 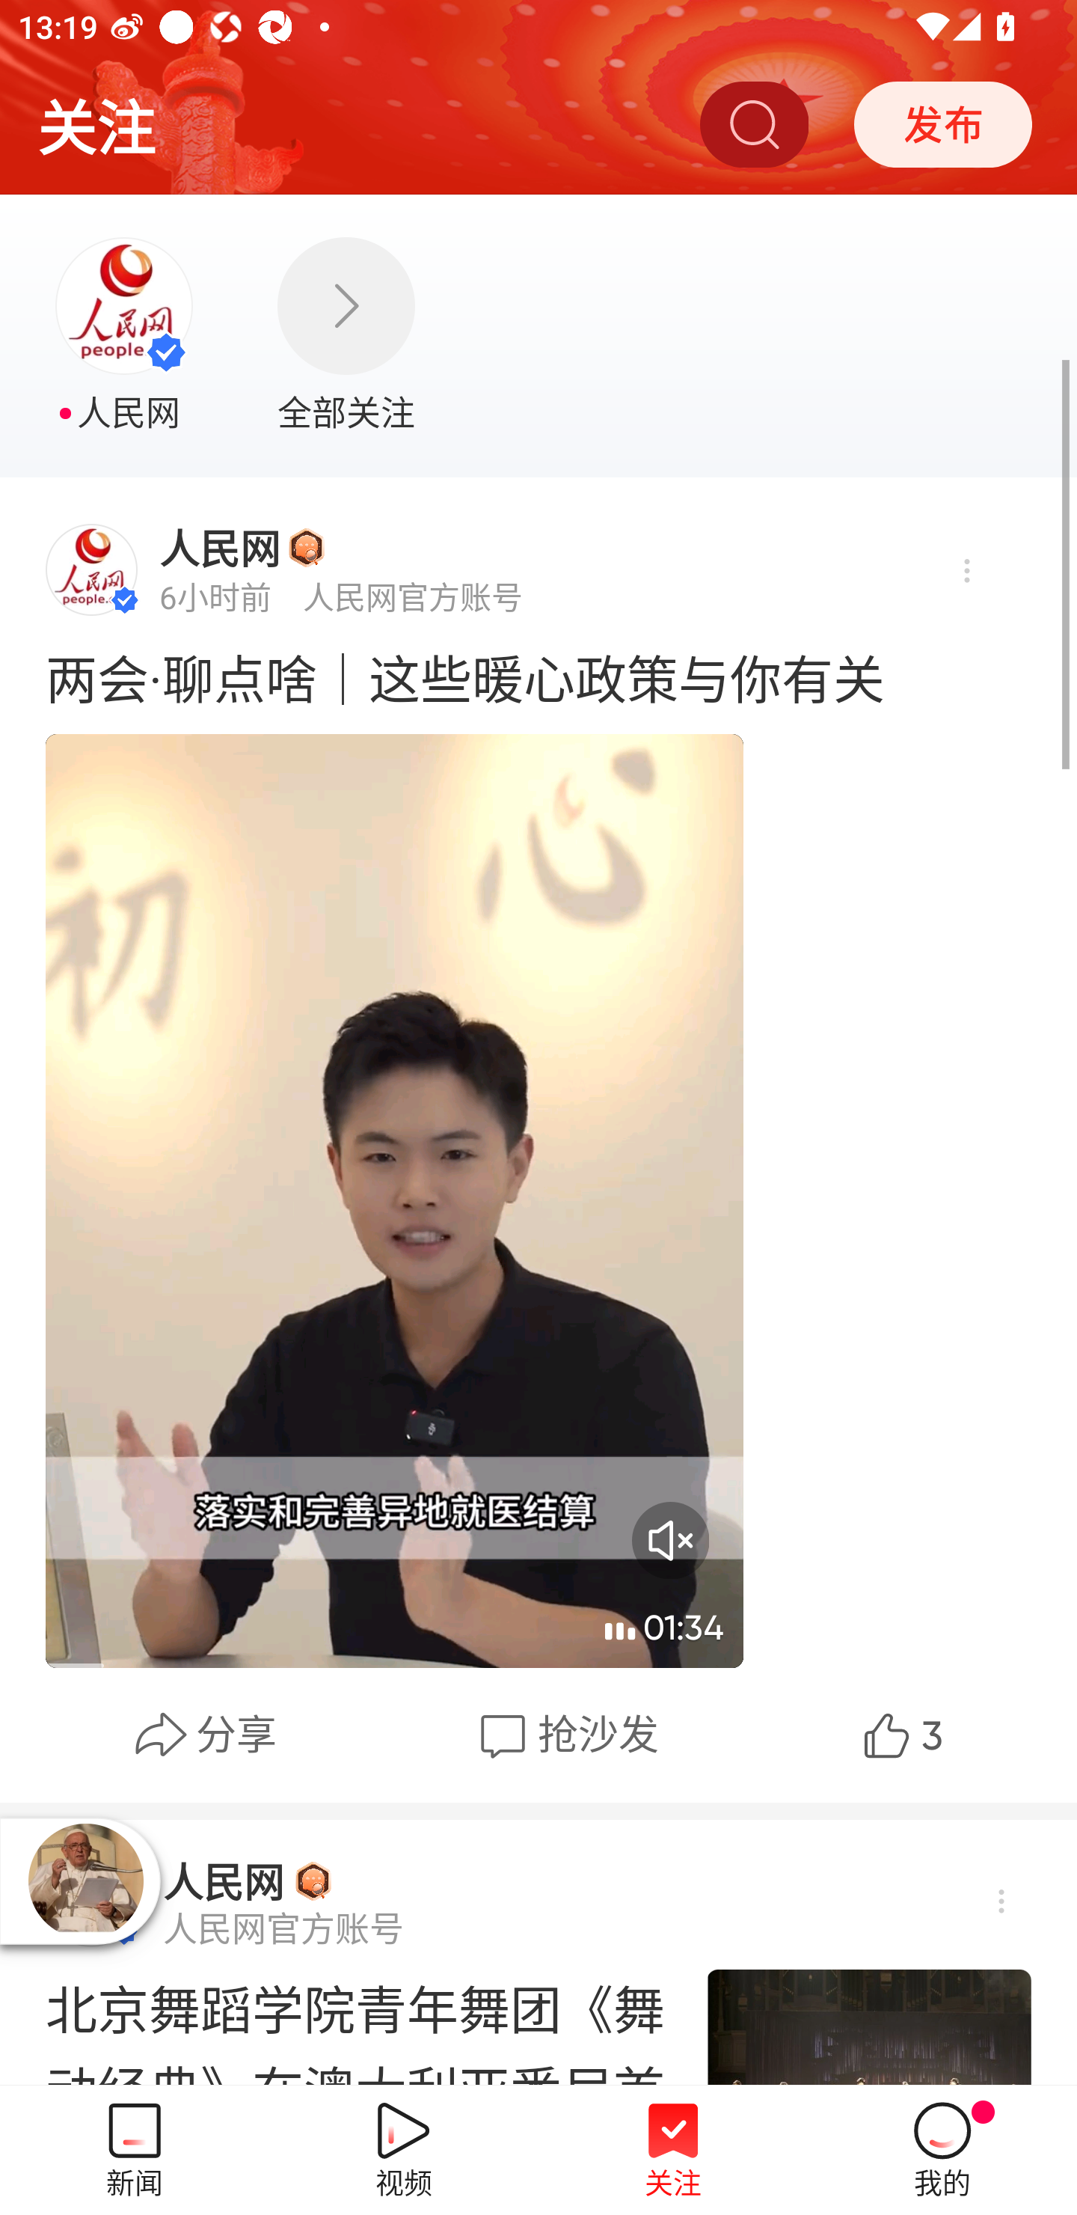 What do you see at coordinates (313, 1880) in the screenshot?
I see `勋章` at bounding box center [313, 1880].